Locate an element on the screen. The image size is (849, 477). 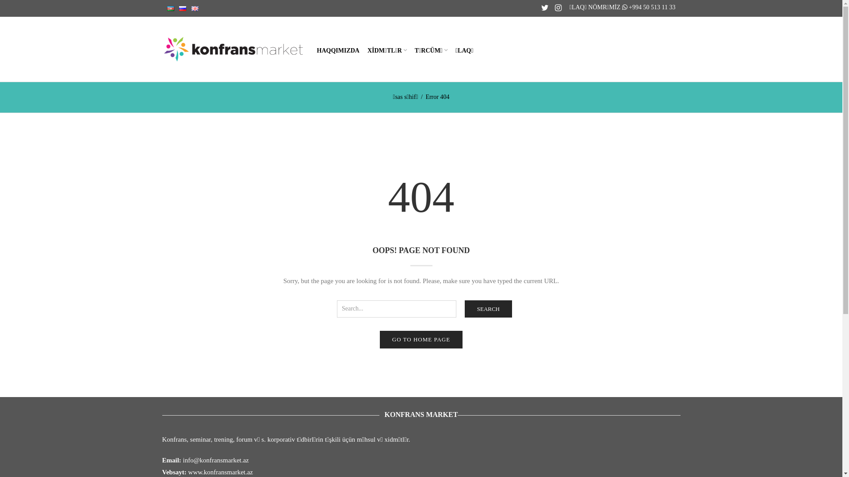
SEARCH is located at coordinates (488, 309).